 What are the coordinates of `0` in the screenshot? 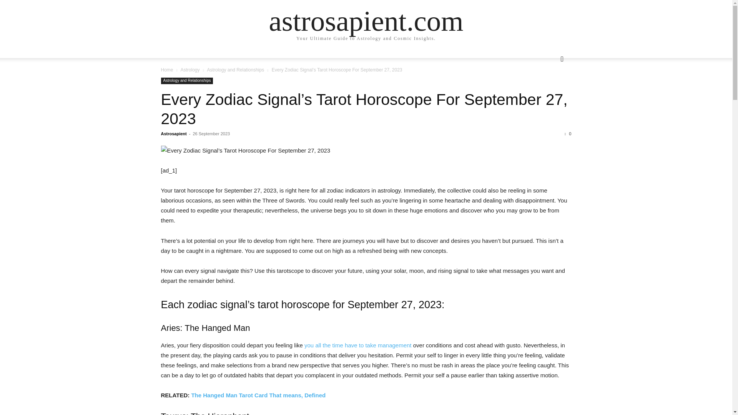 It's located at (568, 134).